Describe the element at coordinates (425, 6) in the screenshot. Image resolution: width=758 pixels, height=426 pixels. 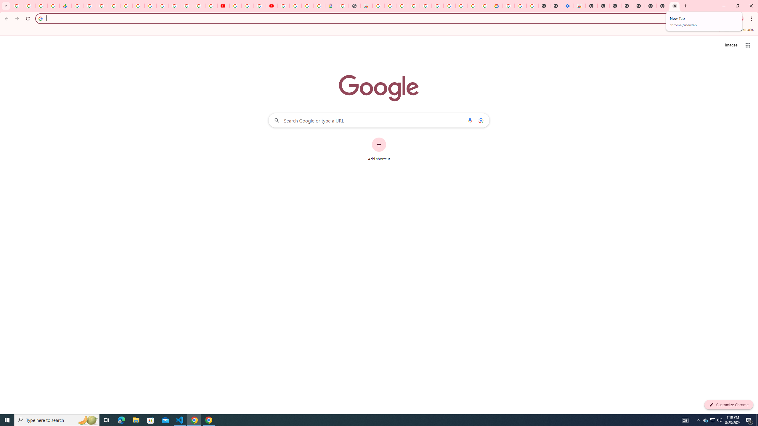
I see `Sign in - Google Accounts` at that location.